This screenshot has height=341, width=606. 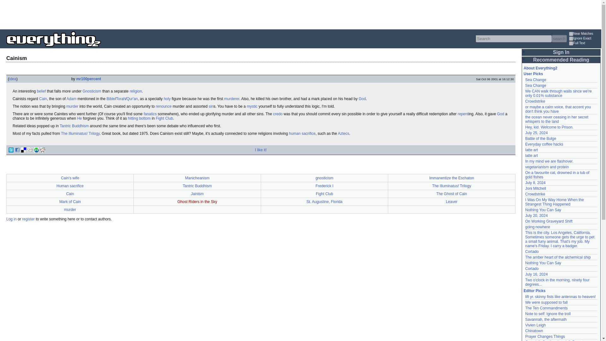 What do you see at coordinates (559, 39) in the screenshot?
I see `Search within Everything2` at bounding box center [559, 39].